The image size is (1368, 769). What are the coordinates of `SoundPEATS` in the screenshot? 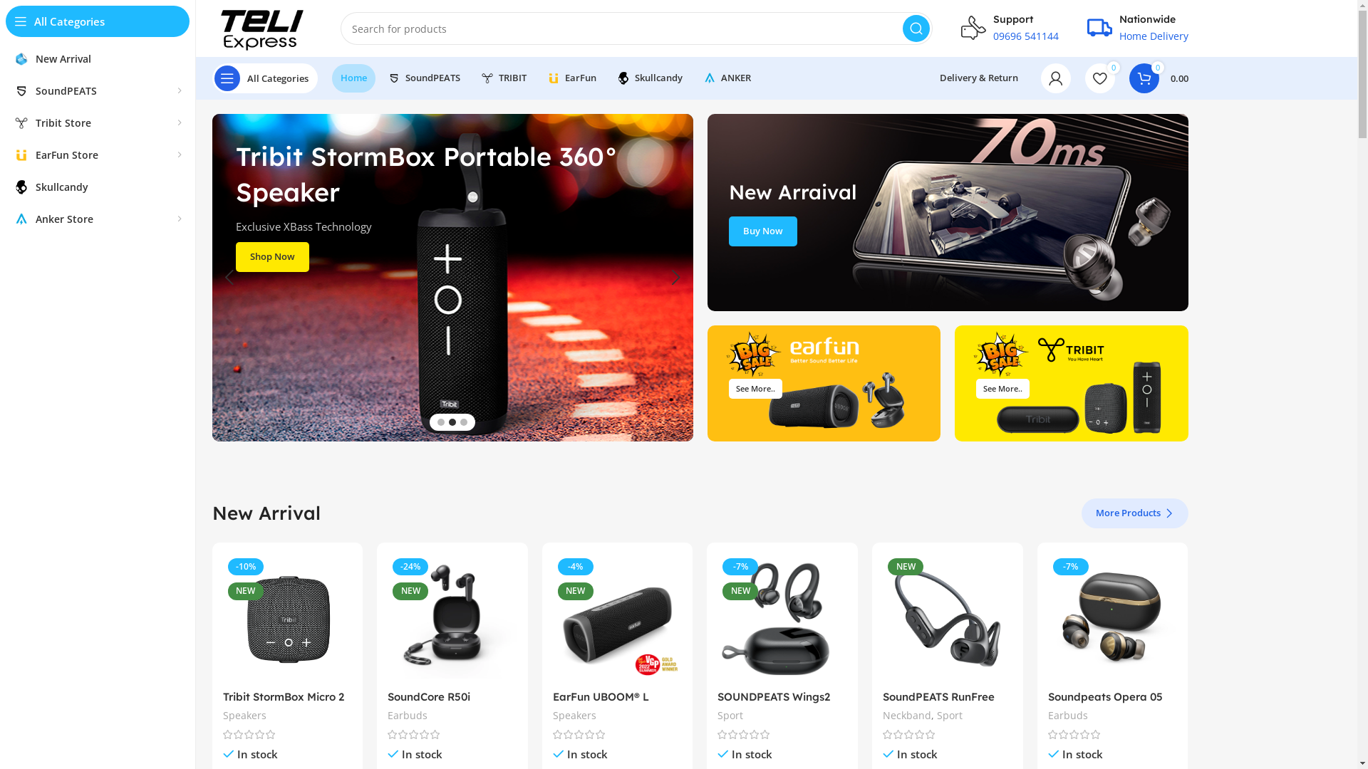 It's located at (424, 78).